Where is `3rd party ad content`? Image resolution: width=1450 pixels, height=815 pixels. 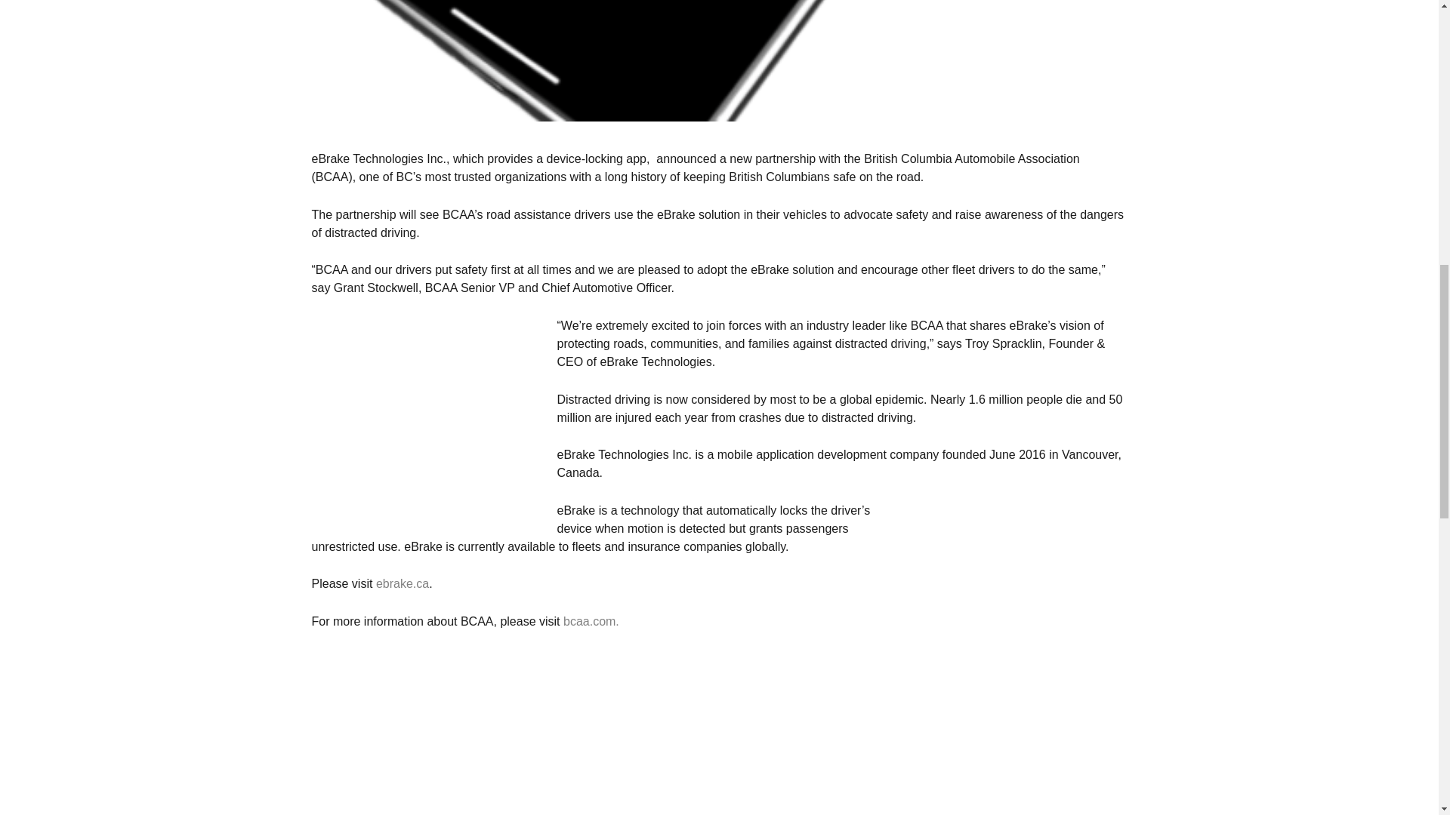 3rd party ad content is located at coordinates (424, 411).